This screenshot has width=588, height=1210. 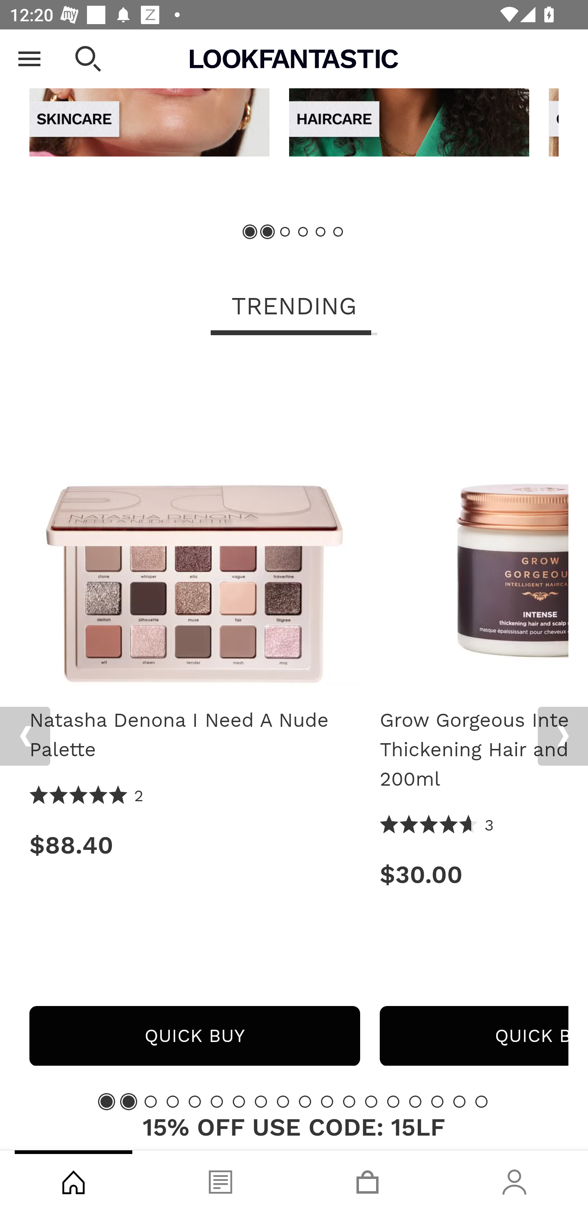 What do you see at coordinates (305, 1101) in the screenshot?
I see `Slide 10` at bounding box center [305, 1101].